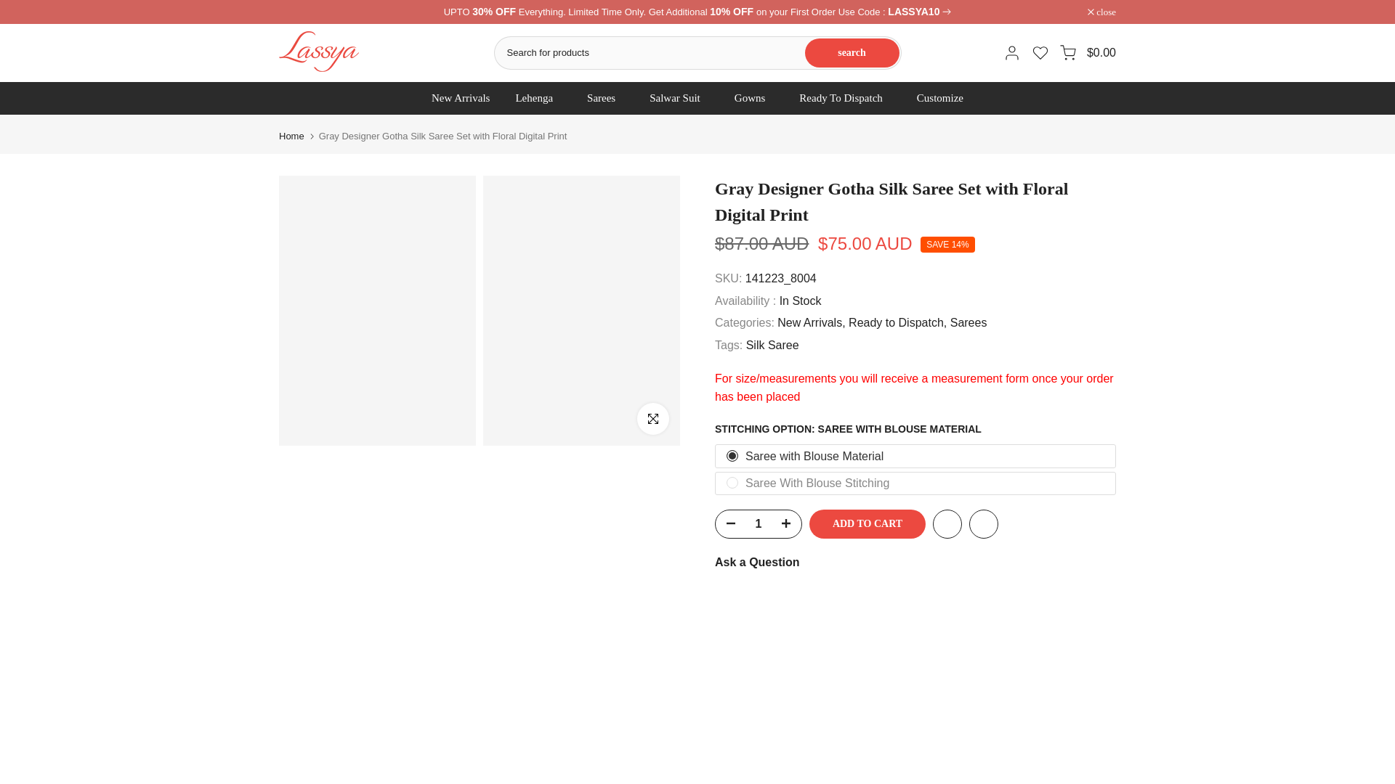 This screenshot has height=784, width=1395. What do you see at coordinates (291, 136) in the screenshot?
I see `Home` at bounding box center [291, 136].